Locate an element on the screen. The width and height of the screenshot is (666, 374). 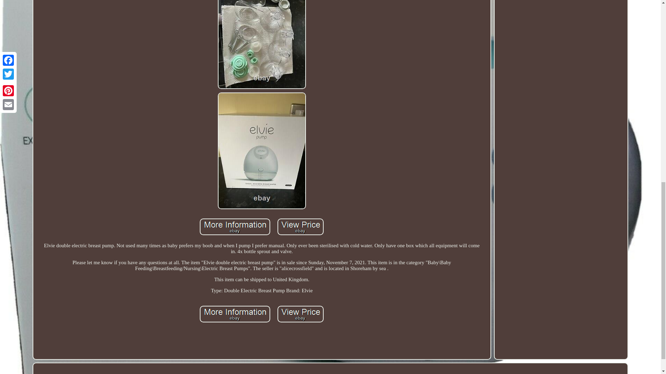
Elvie double electric breast pump is located at coordinates (235, 226).